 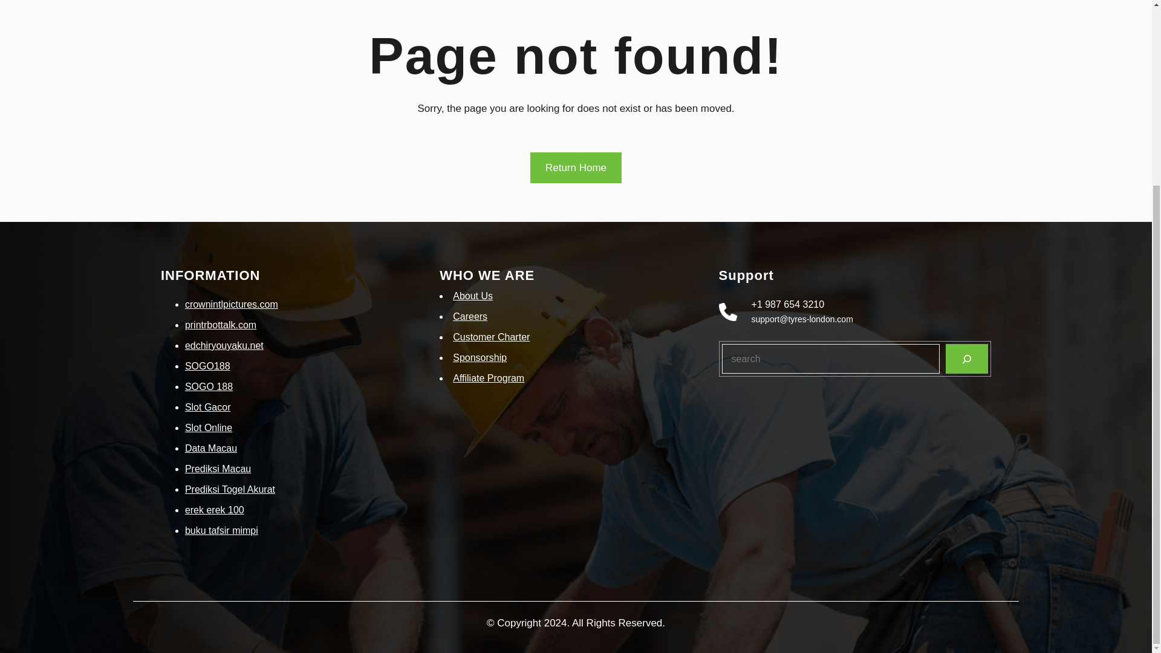 What do you see at coordinates (470, 317) in the screenshot?
I see `Careers` at bounding box center [470, 317].